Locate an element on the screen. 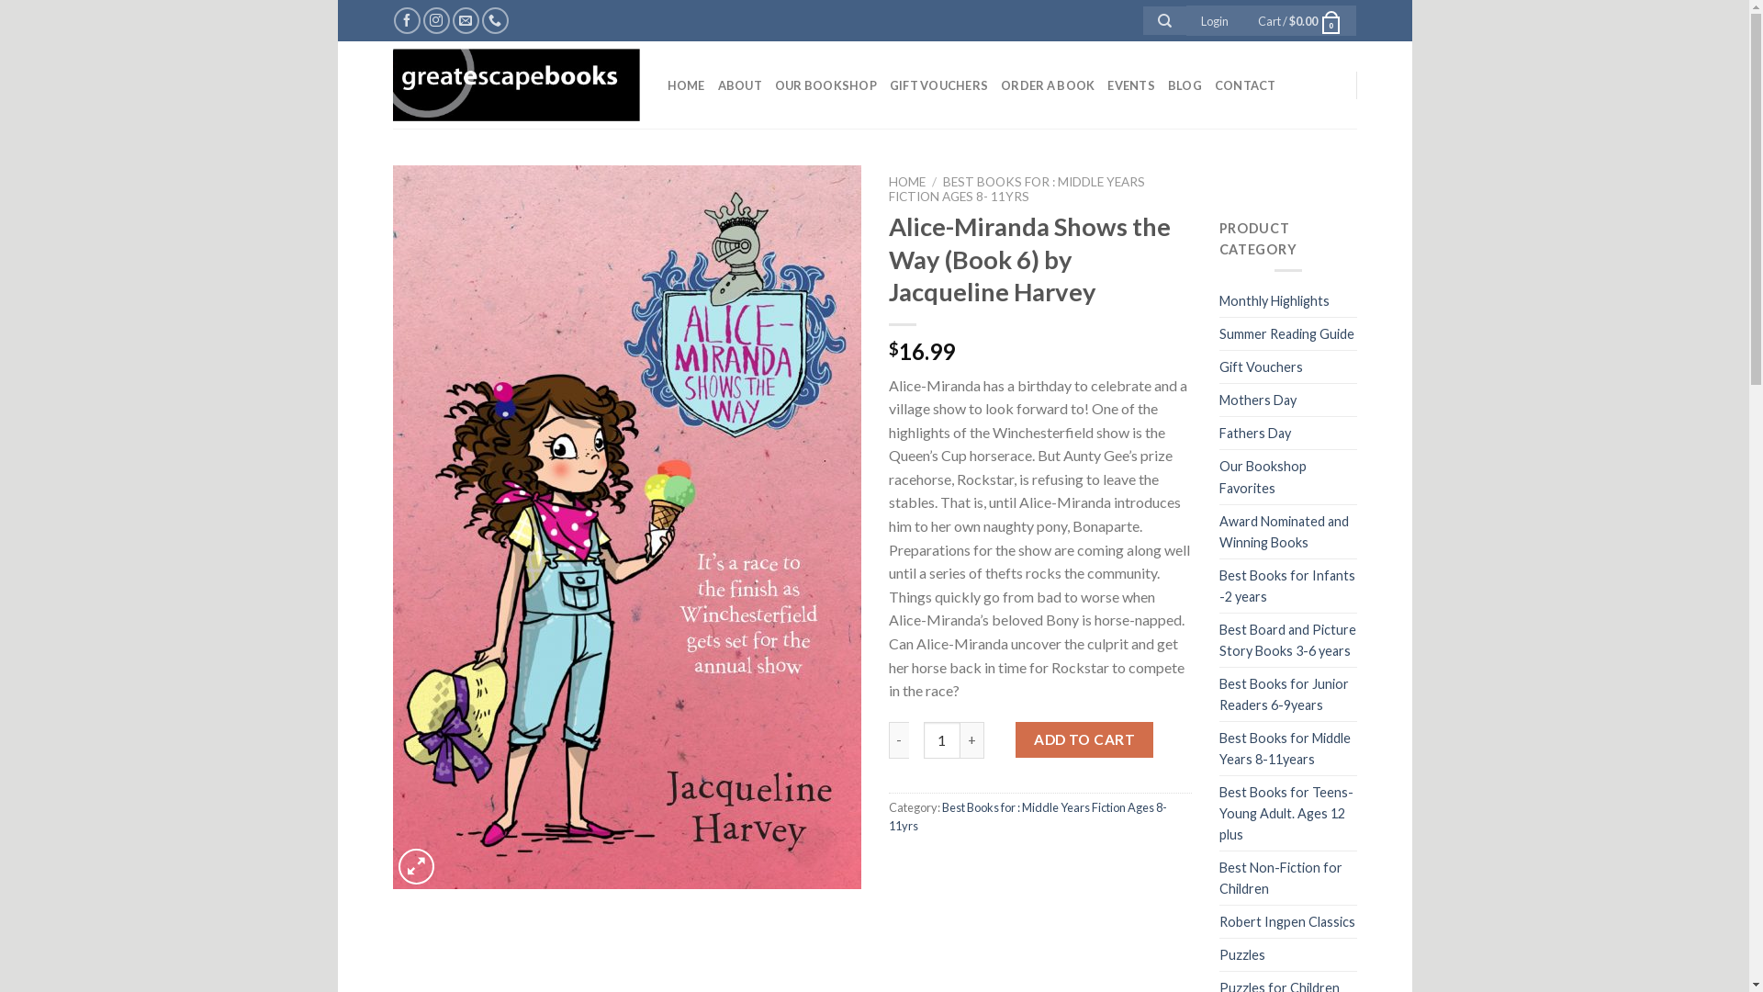 Image resolution: width=1763 pixels, height=992 pixels. Best Books for Teens- Young Adult. Ages 12 plus is located at coordinates (1288, 814).